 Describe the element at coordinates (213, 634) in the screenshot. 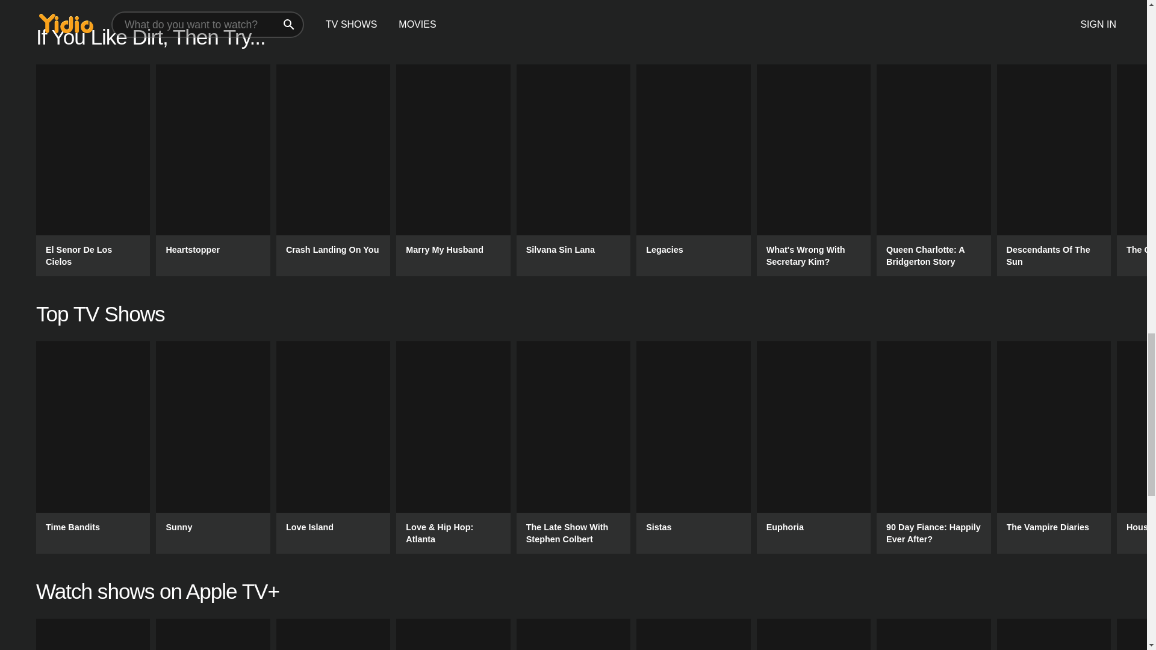

I see `Cowboy Cartel` at that location.